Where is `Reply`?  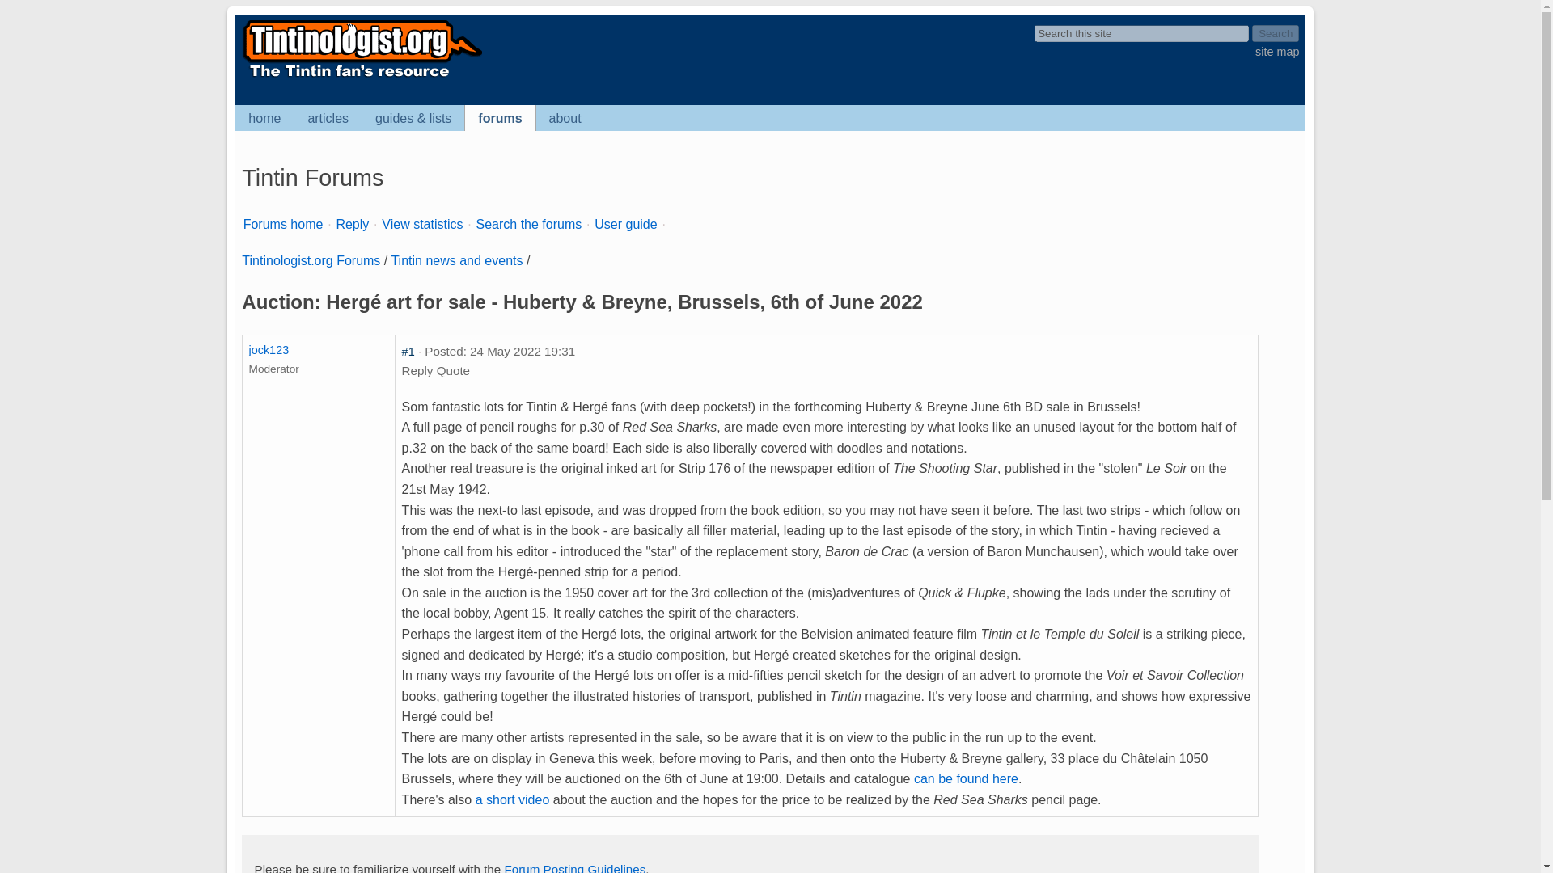
Reply is located at coordinates (353, 224).